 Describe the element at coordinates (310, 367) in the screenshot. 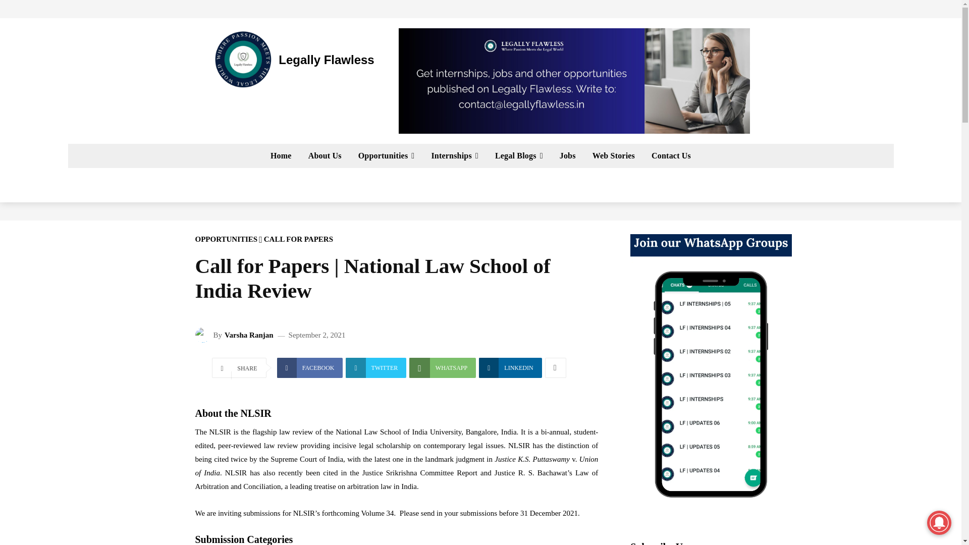

I see `Facebook` at that location.